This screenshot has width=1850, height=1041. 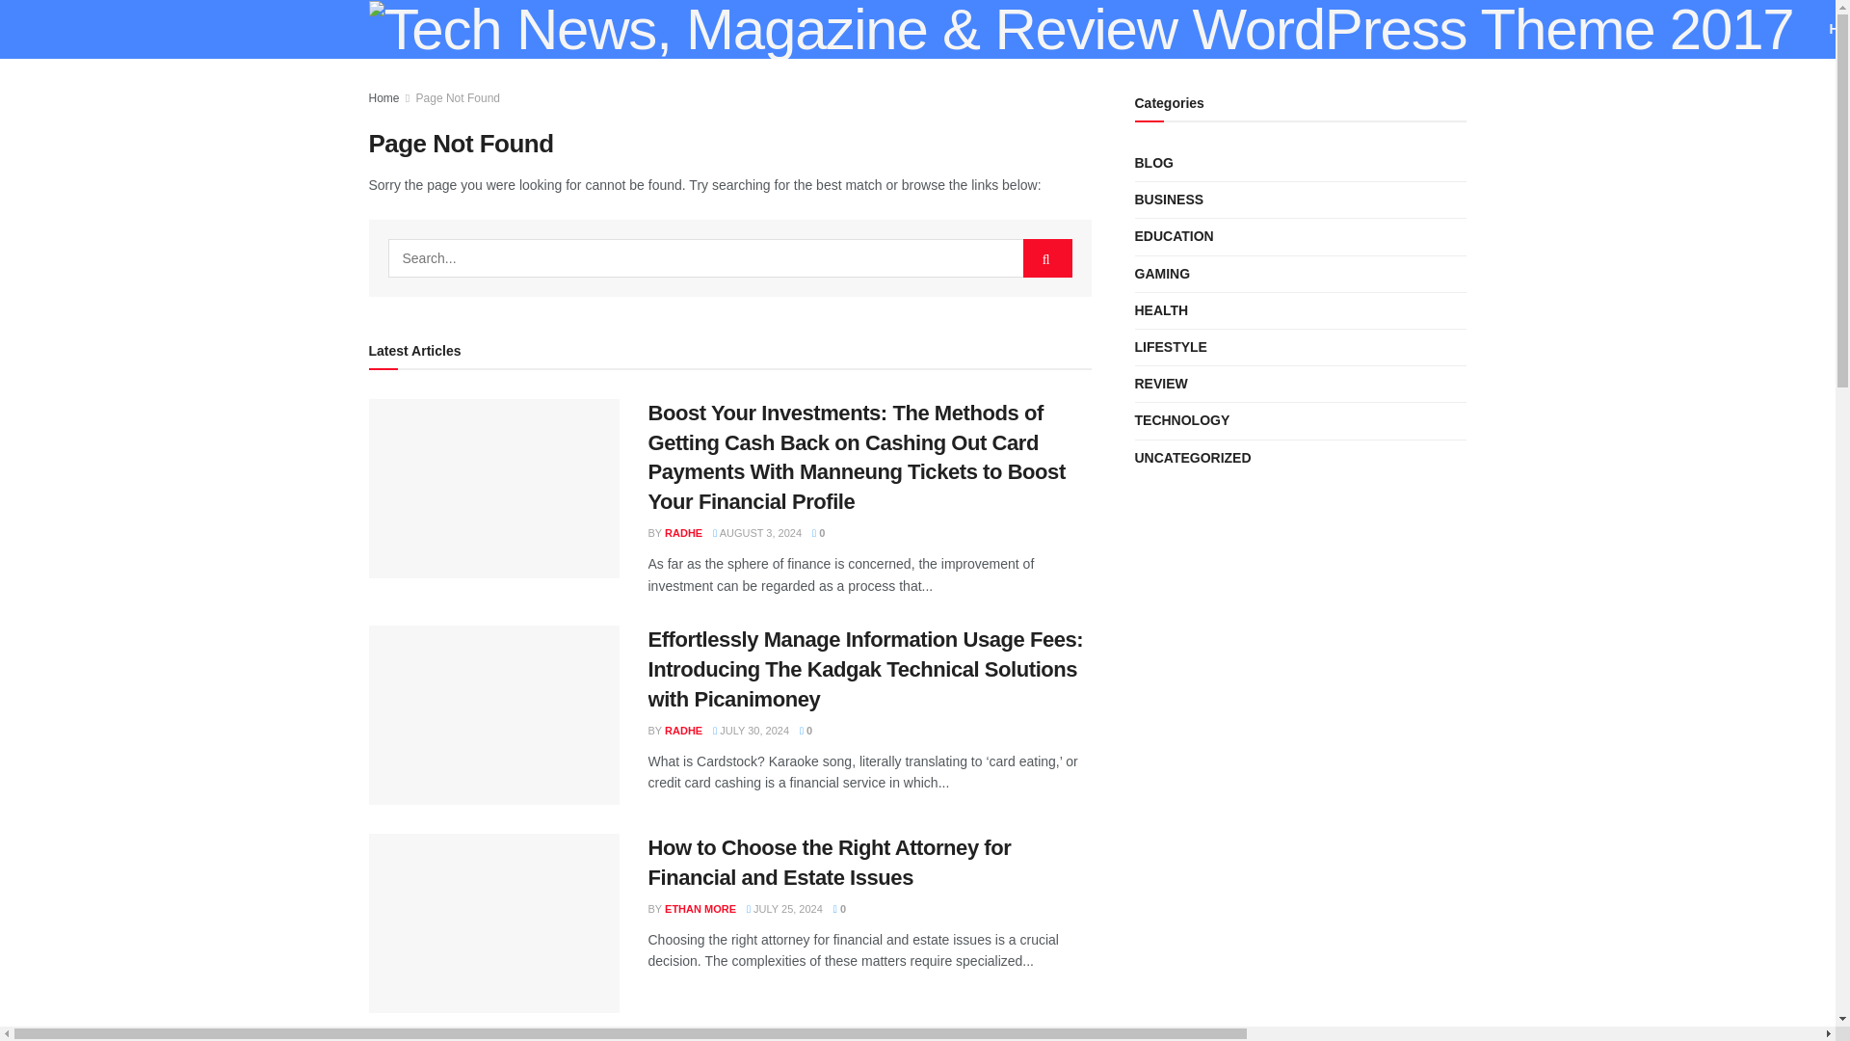 I want to click on RADHE, so click(x=683, y=532).